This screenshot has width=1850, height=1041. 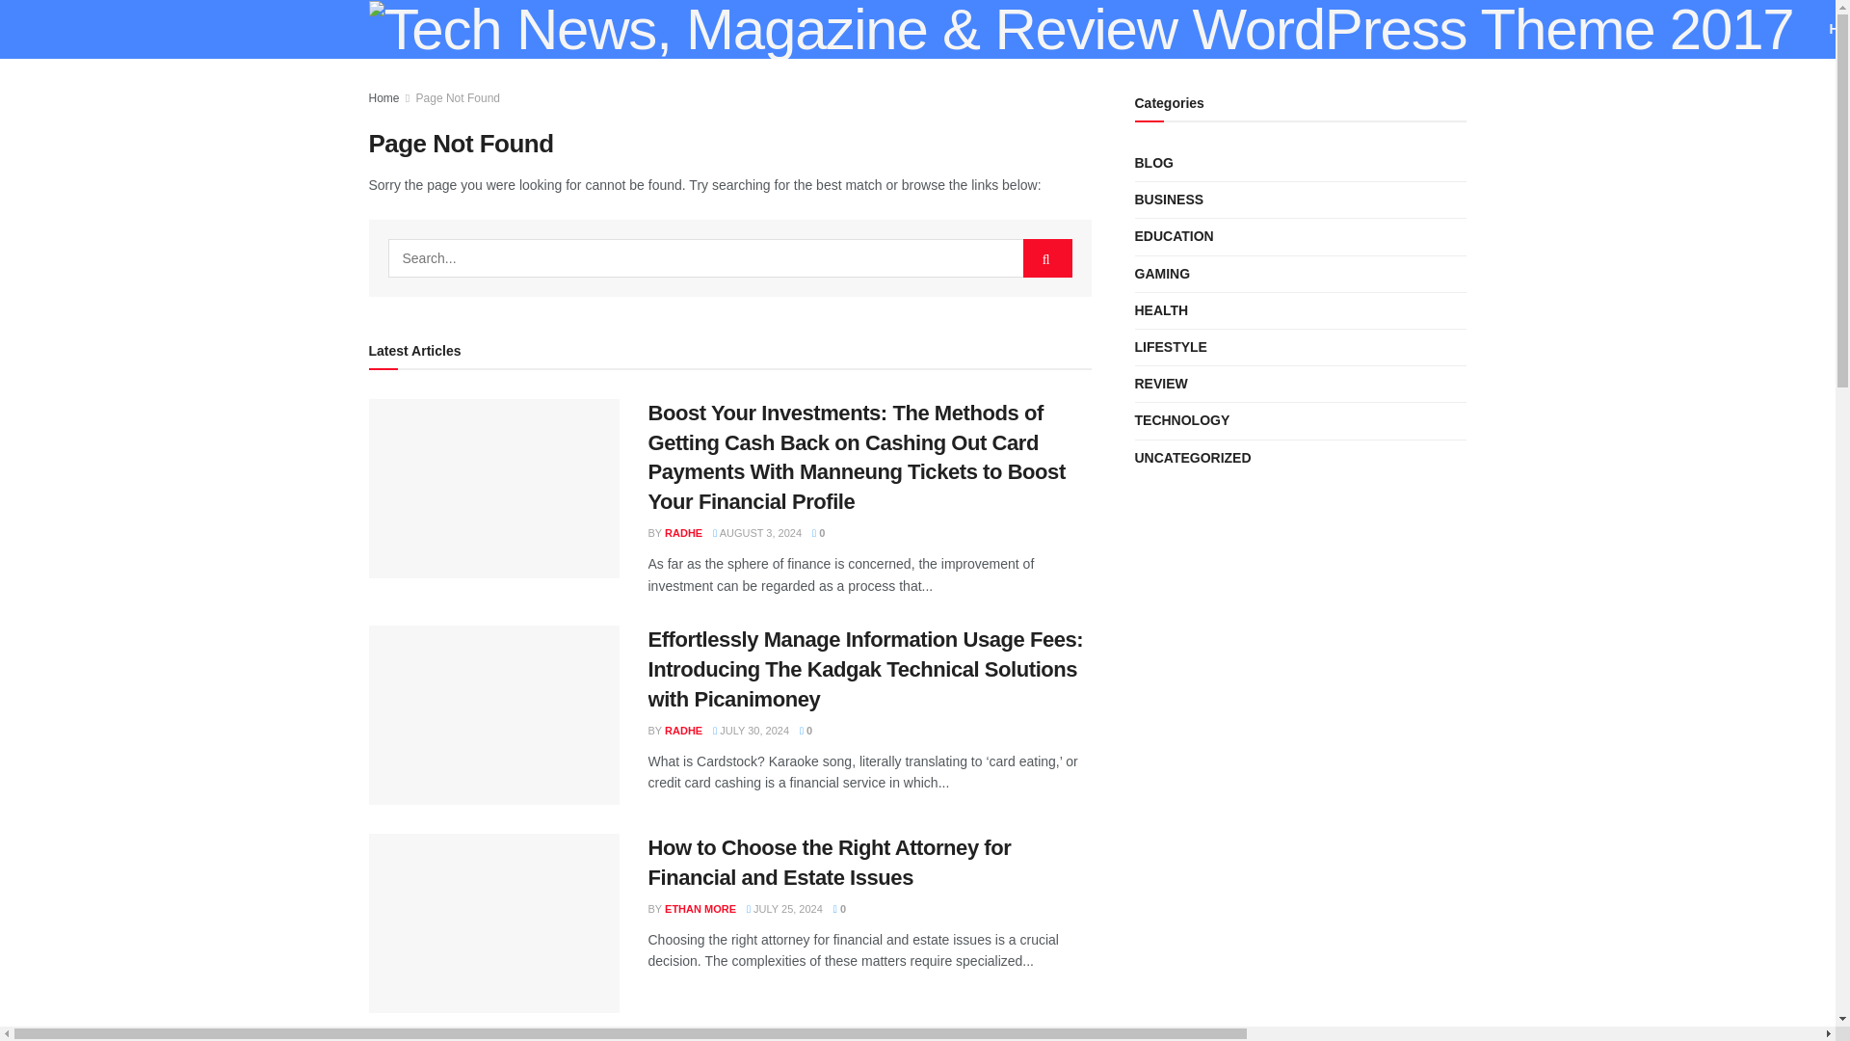 I want to click on RADHE, so click(x=683, y=532).